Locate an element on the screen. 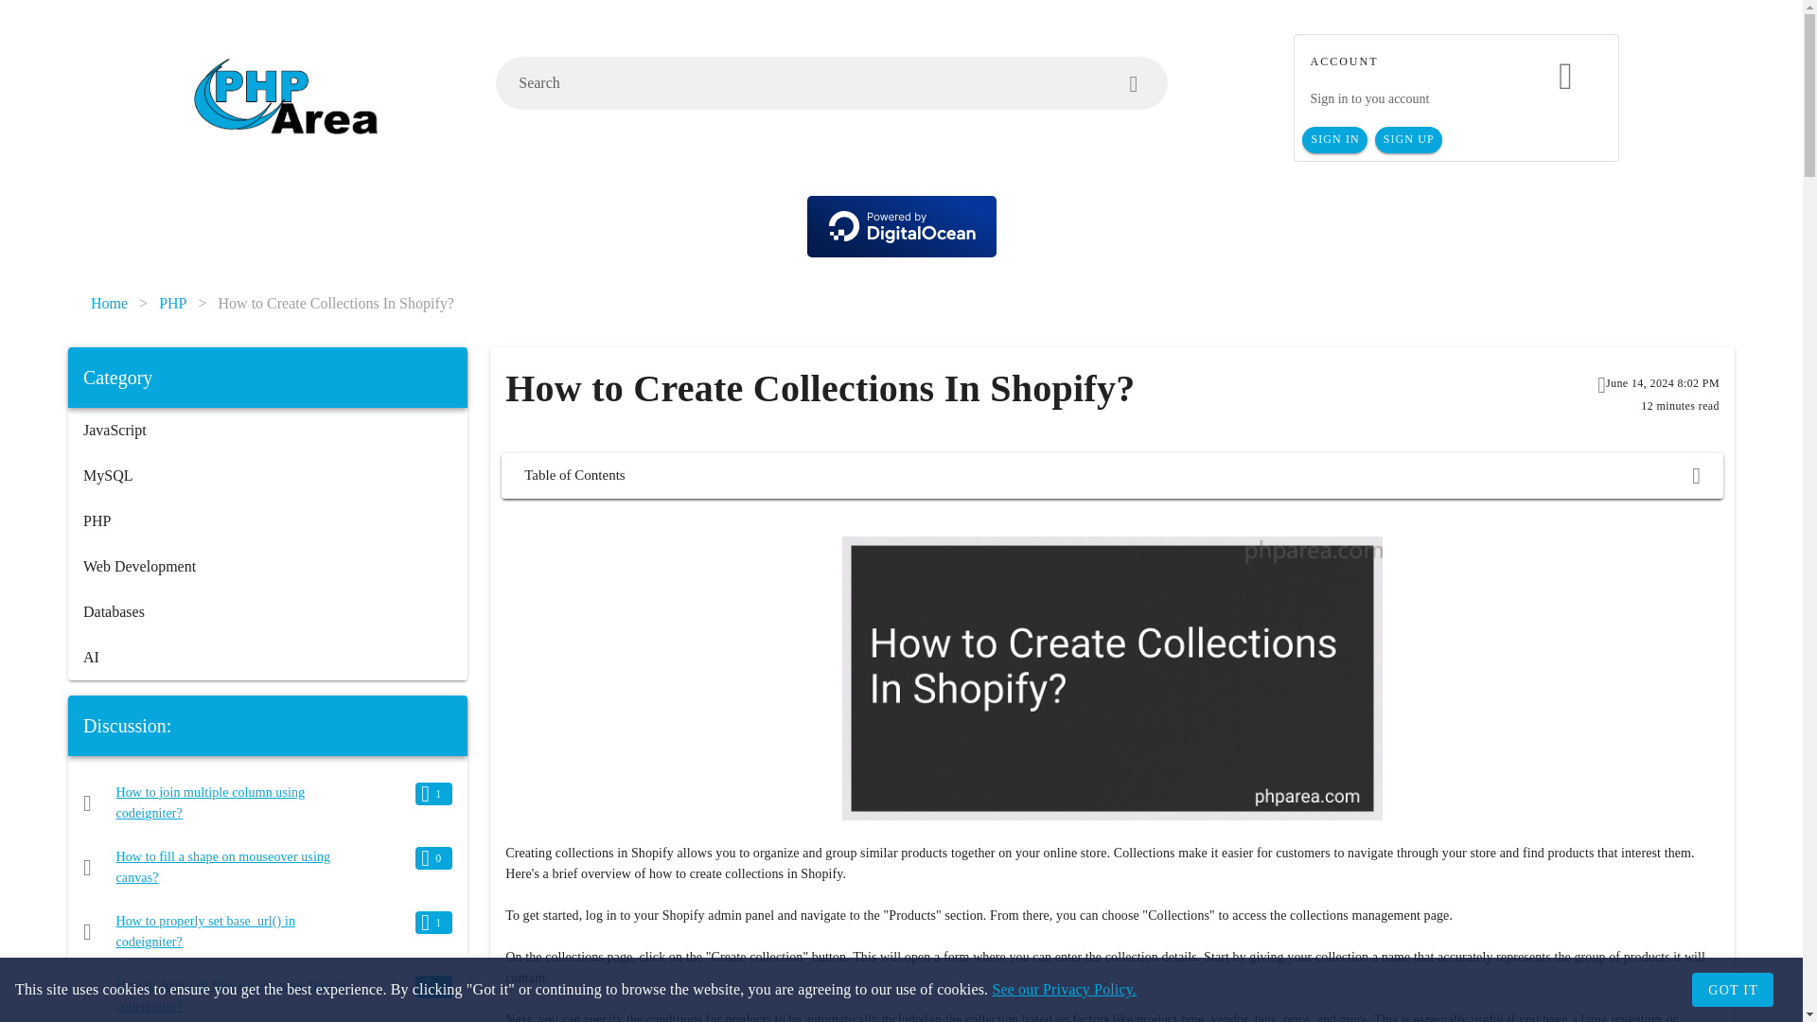 This screenshot has width=1817, height=1022. MySQL is located at coordinates (267, 476).